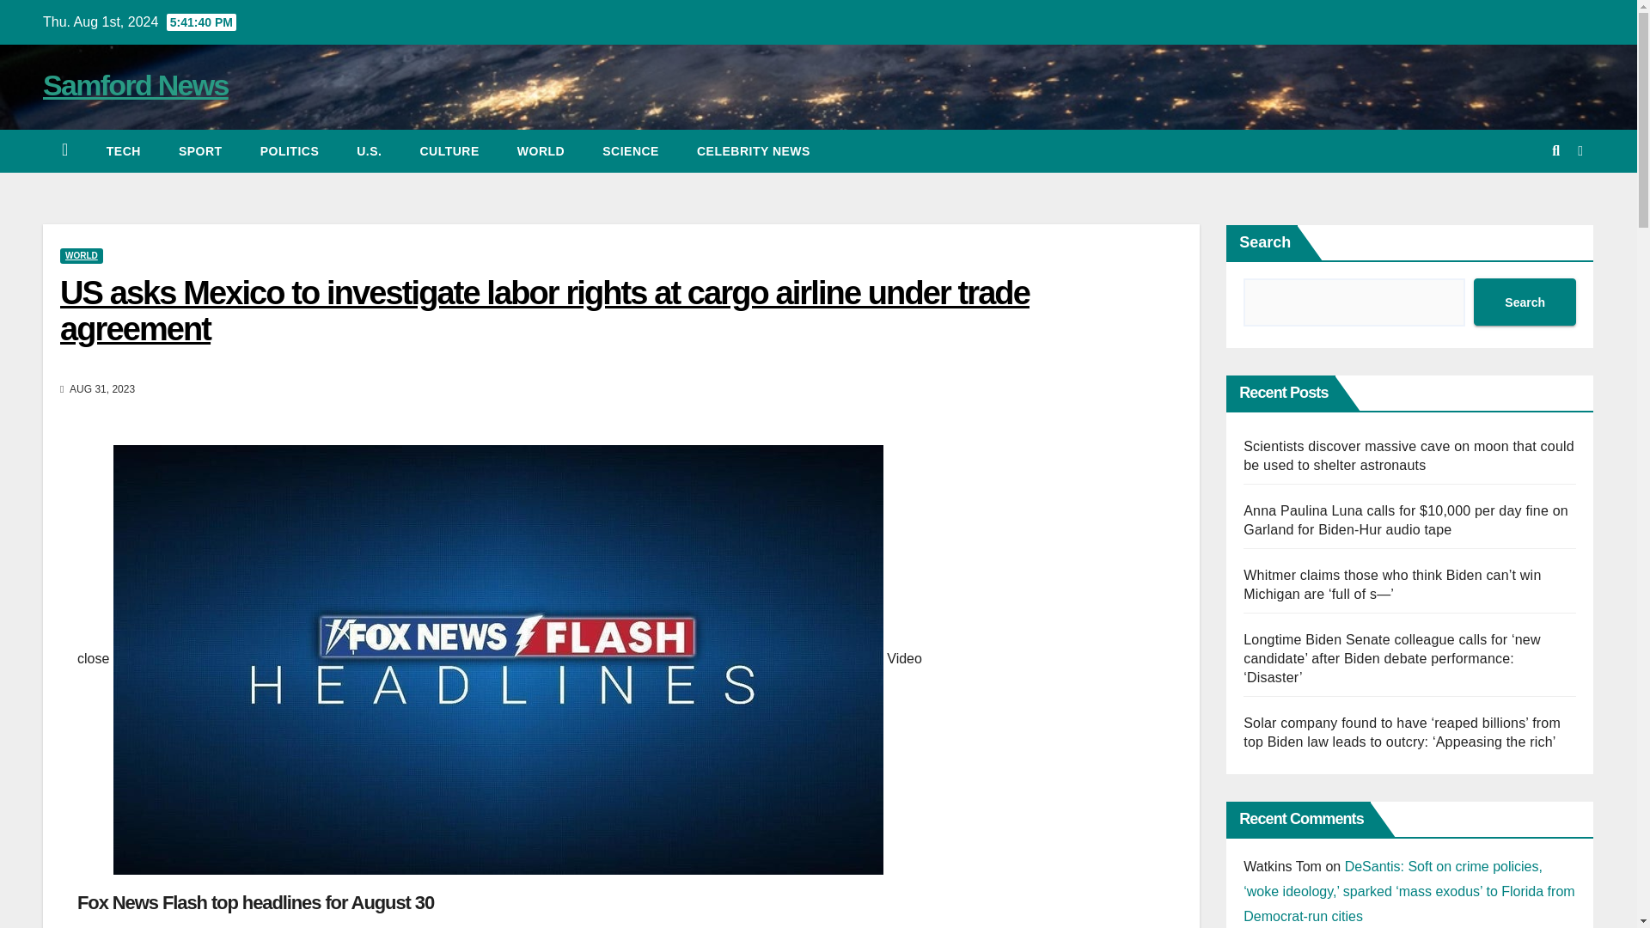 Image resolution: width=1650 pixels, height=928 pixels. Describe the element at coordinates (754, 151) in the screenshot. I see `Celebrity News` at that location.